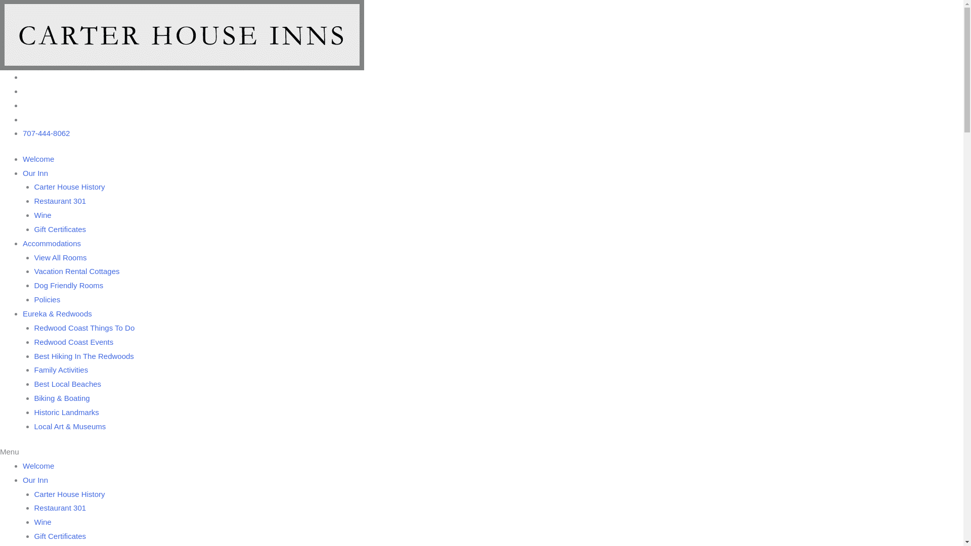  I want to click on Carter House History, so click(70, 494).